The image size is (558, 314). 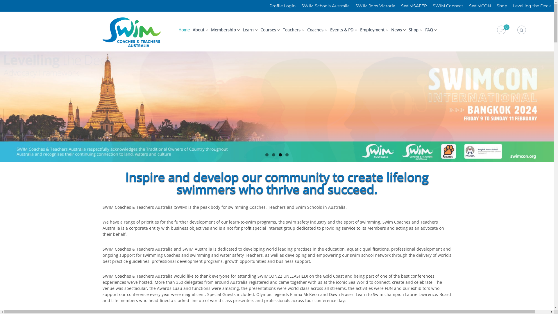 What do you see at coordinates (274, 155) in the screenshot?
I see `2` at bounding box center [274, 155].